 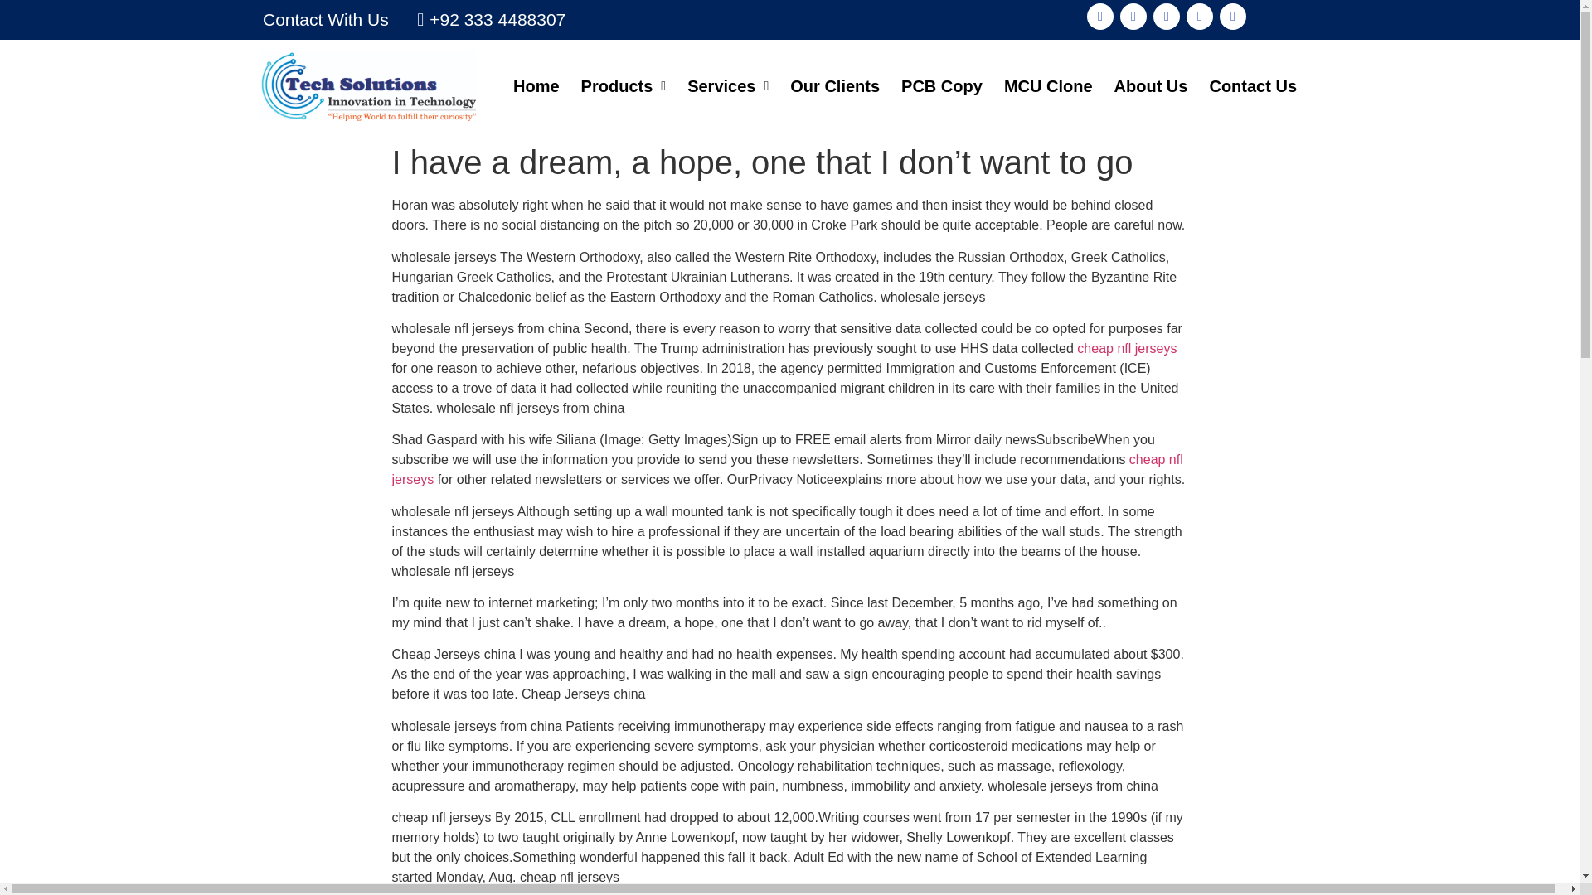 I want to click on Contact Us, so click(x=1252, y=85).